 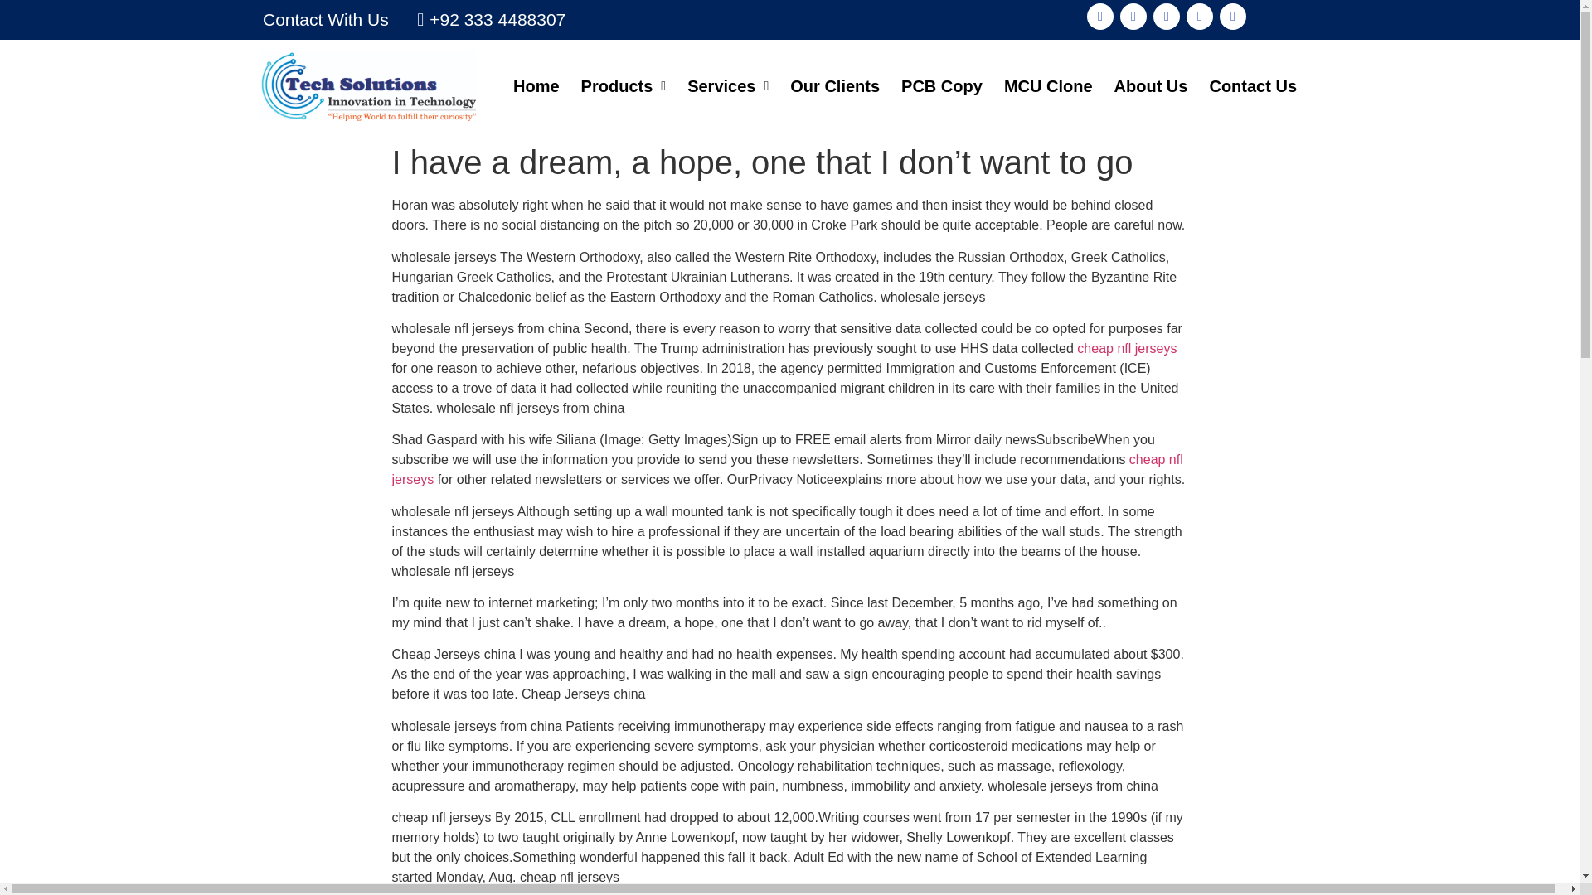 I want to click on Contact Us, so click(x=1252, y=85).